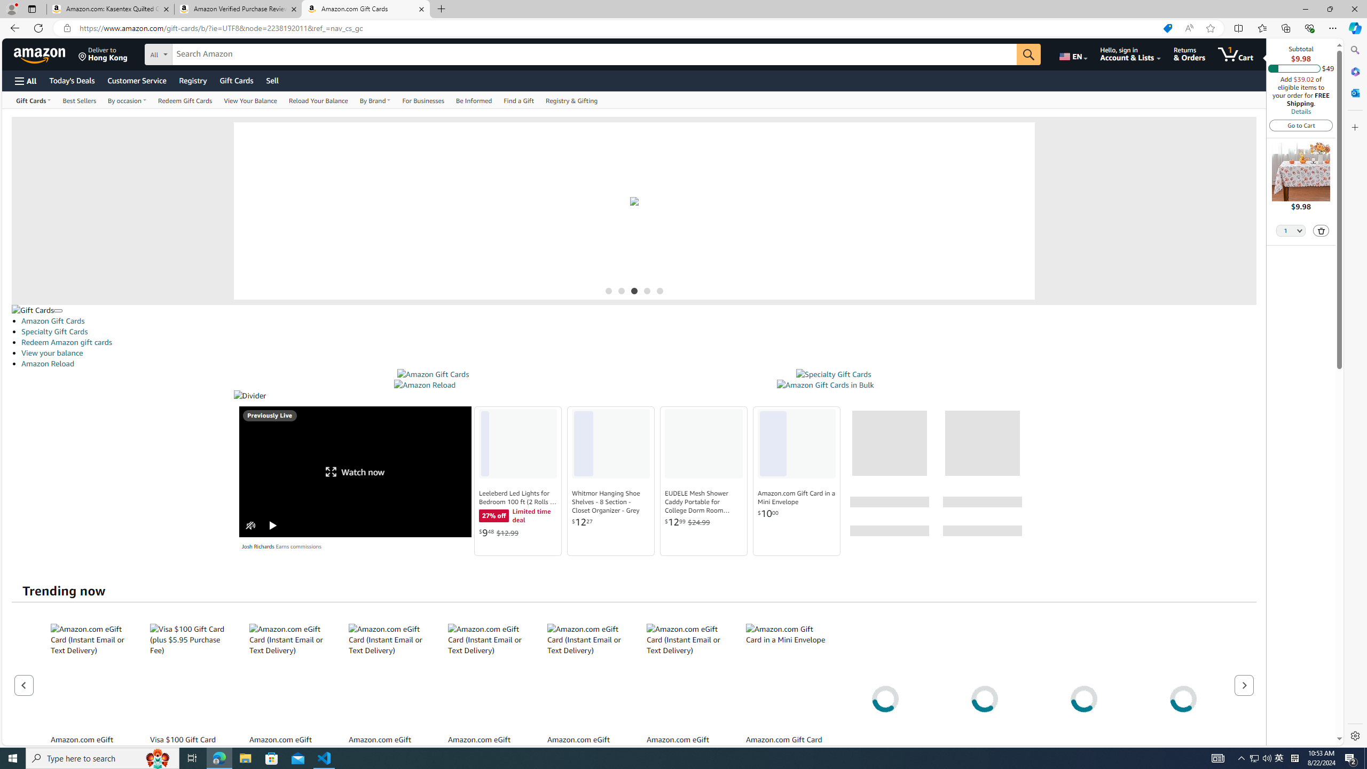  What do you see at coordinates (1189, 54) in the screenshot?
I see `Returns & Orders` at bounding box center [1189, 54].